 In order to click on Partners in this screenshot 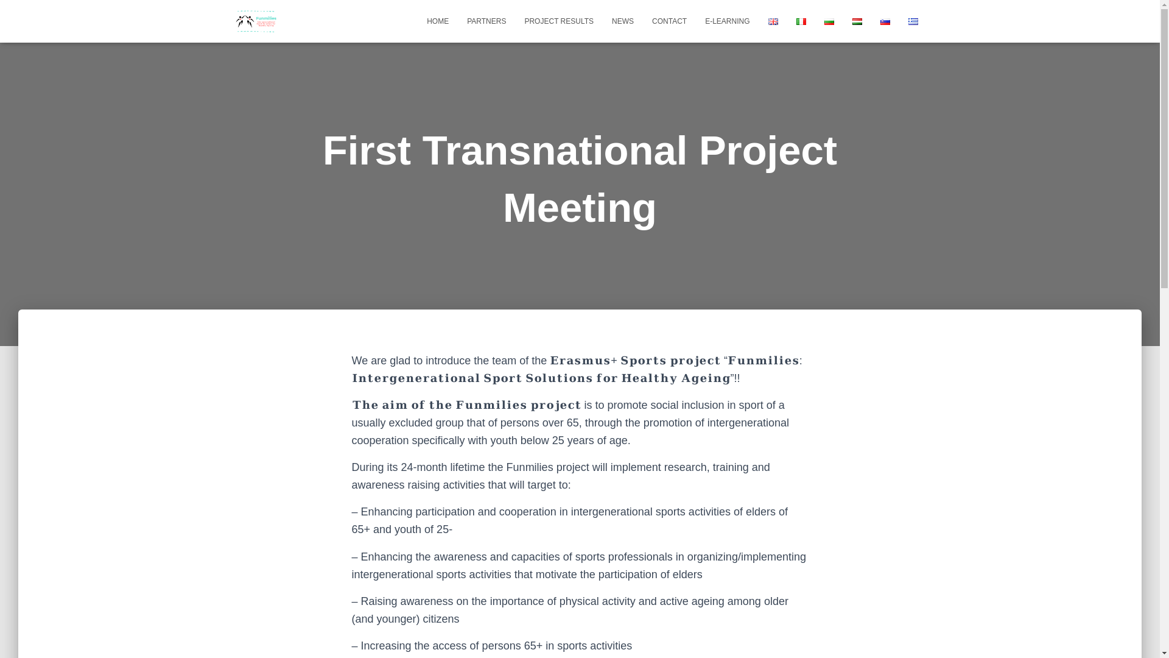, I will do `click(486, 21)`.